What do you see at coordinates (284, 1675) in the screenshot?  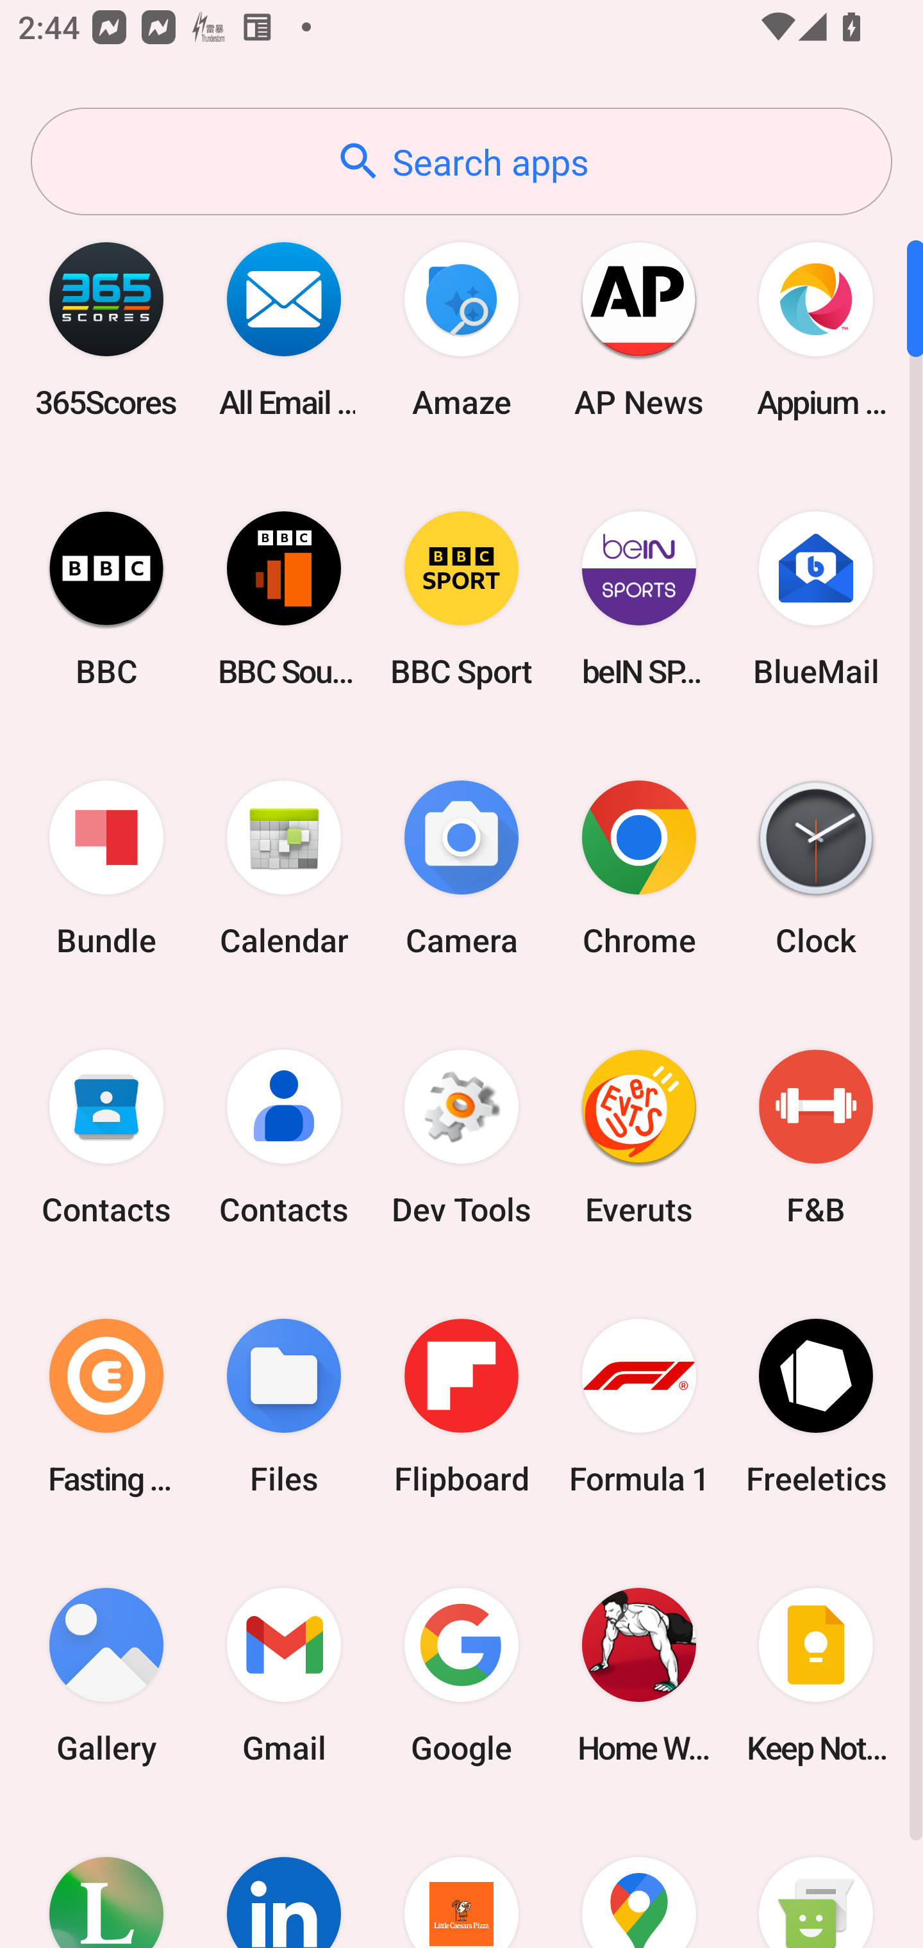 I see `Gmail` at bounding box center [284, 1675].